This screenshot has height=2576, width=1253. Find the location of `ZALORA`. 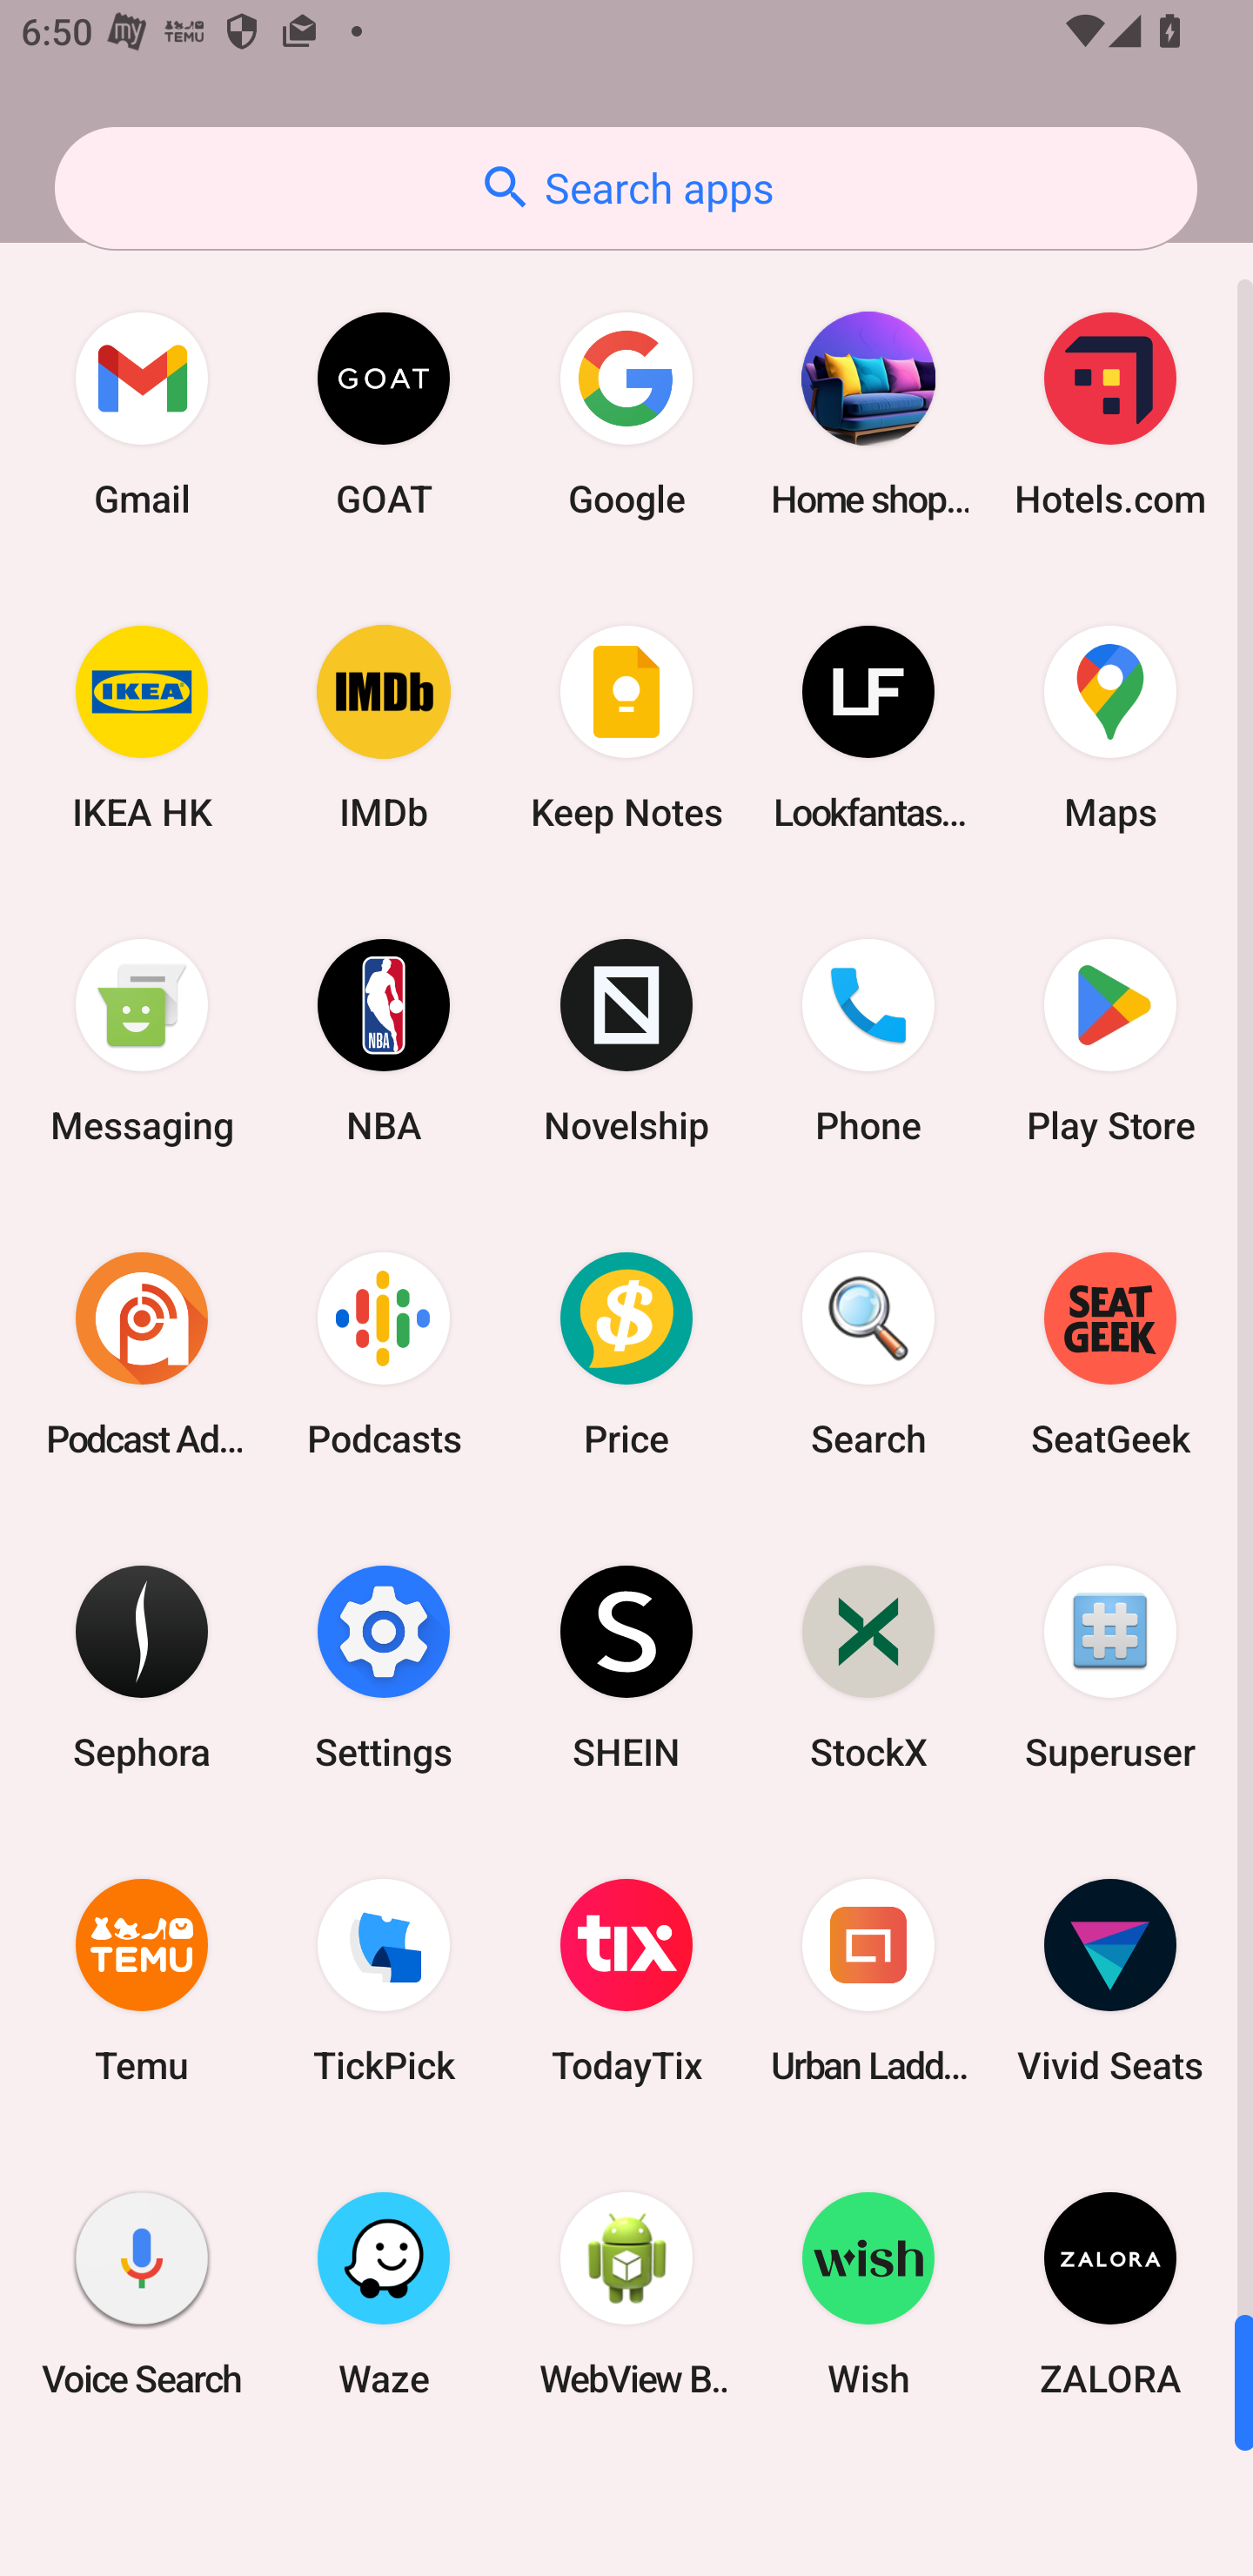

ZALORA is located at coordinates (1110, 2293).